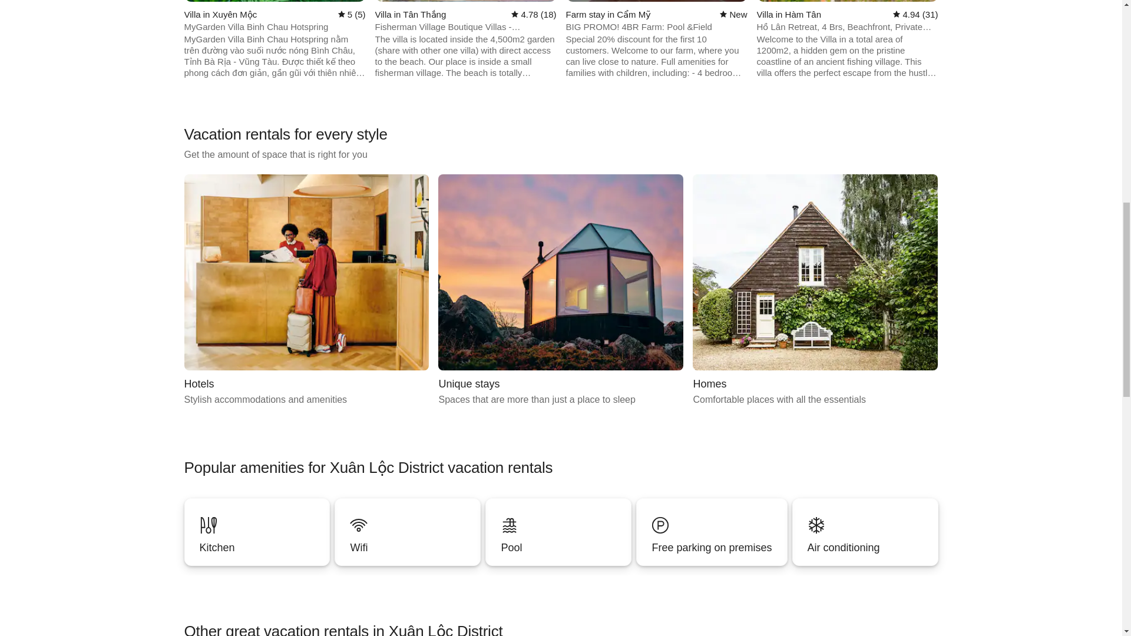  What do you see at coordinates (865, 548) in the screenshot?
I see `Pool` at bounding box center [865, 548].